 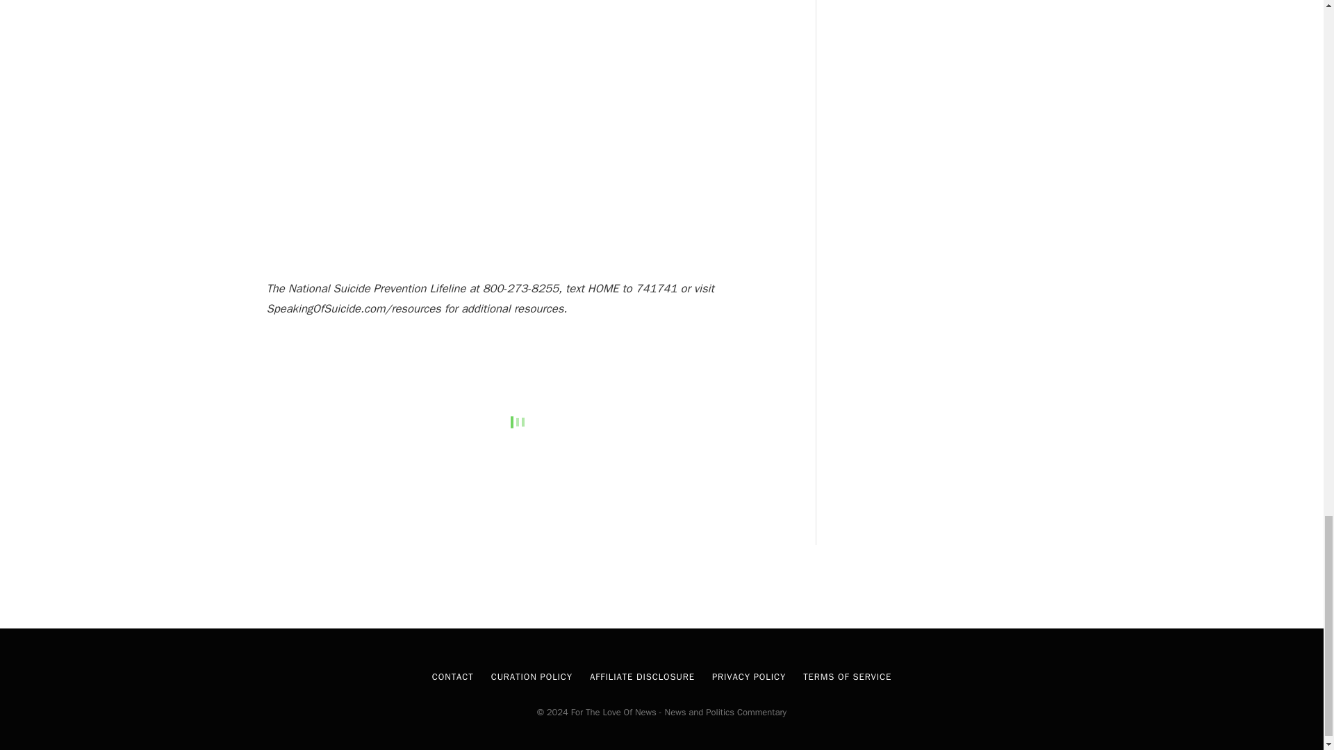 I want to click on PRIVACY POLICY, so click(x=749, y=676).